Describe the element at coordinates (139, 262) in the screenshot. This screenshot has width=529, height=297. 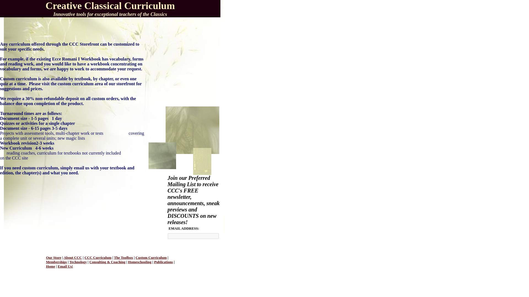
I see `Homeschooling` at that location.